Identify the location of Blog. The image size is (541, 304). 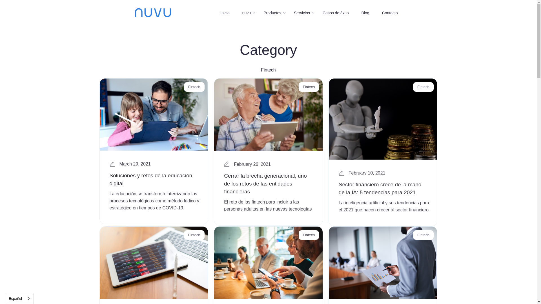
(277, 182).